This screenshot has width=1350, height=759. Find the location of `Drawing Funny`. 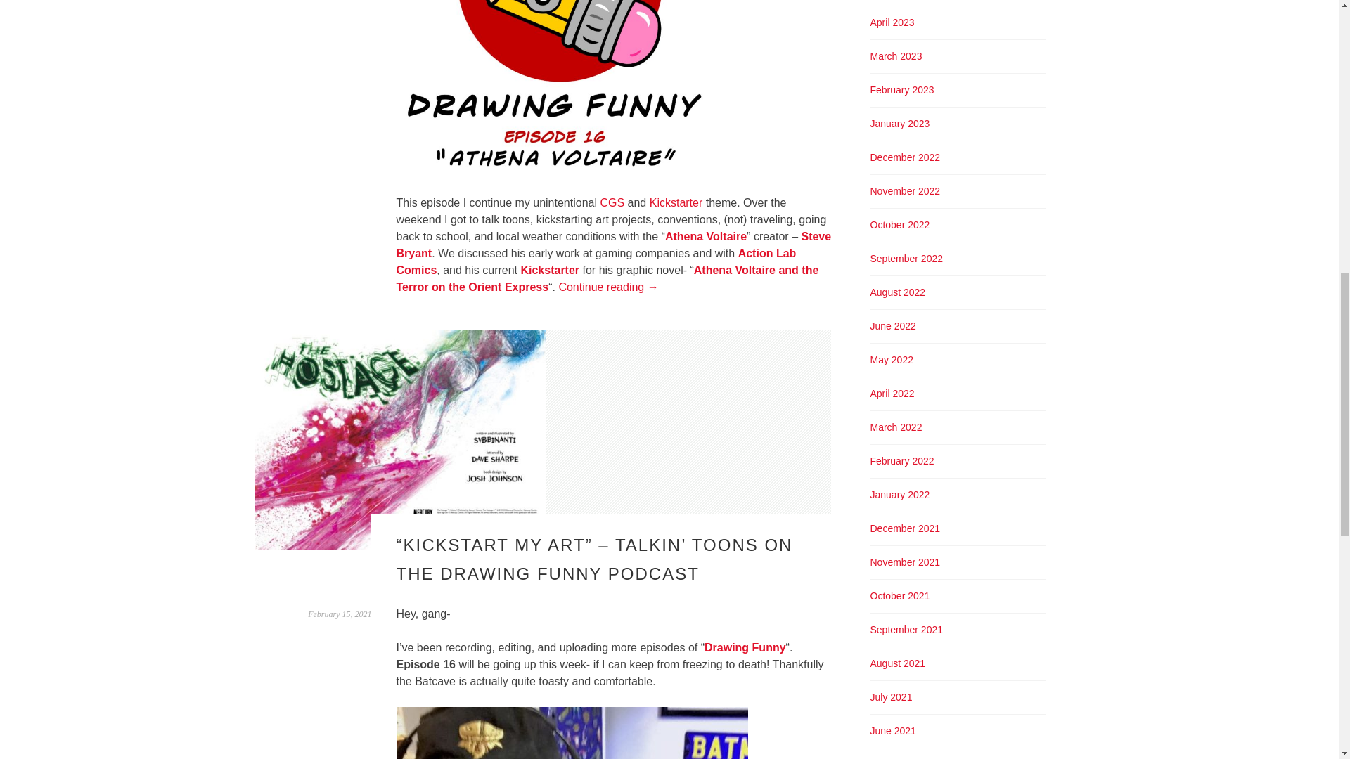

Drawing Funny is located at coordinates (745, 647).